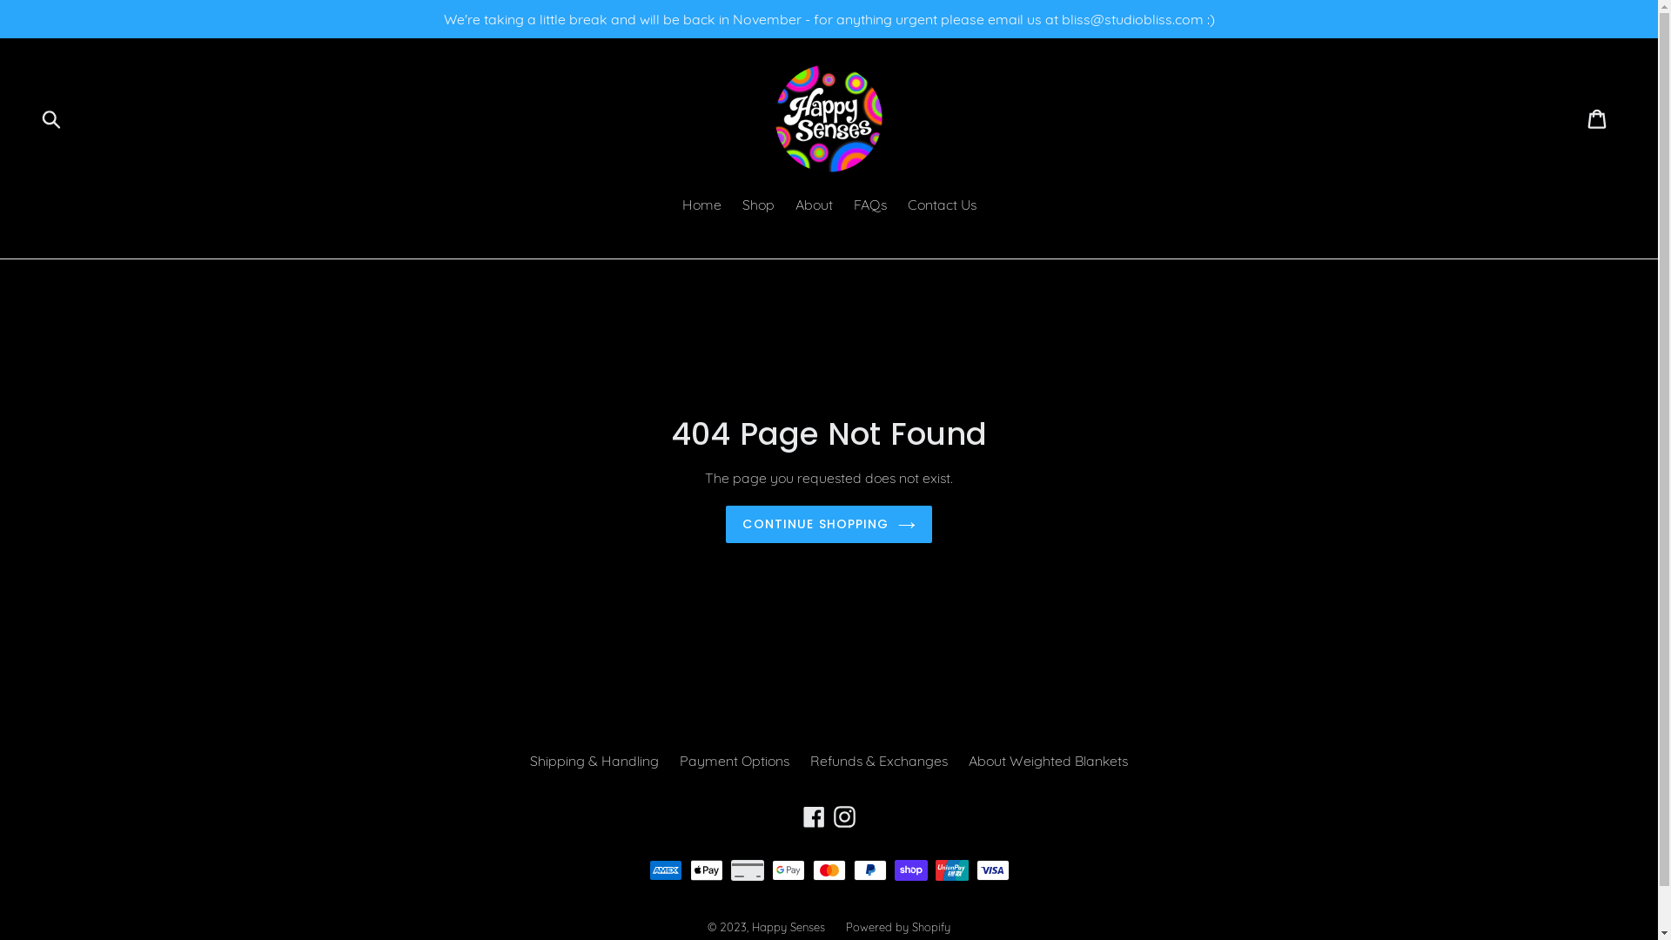  What do you see at coordinates (757, 205) in the screenshot?
I see `Shop` at bounding box center [757, 205].